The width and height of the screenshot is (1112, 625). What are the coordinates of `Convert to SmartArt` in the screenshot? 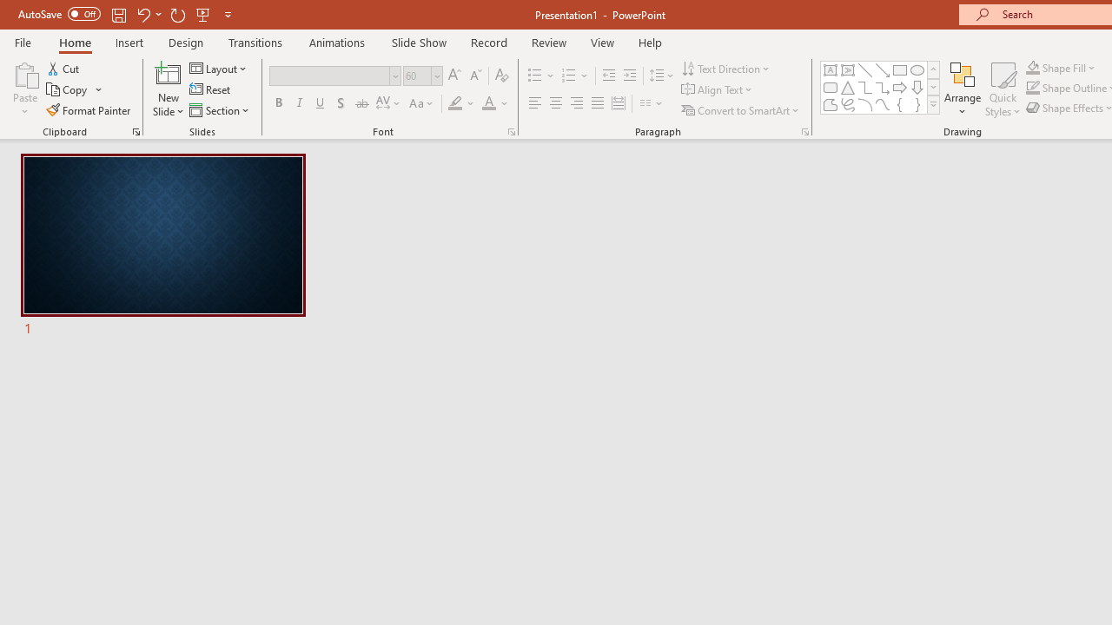 It's located at (741, 109).